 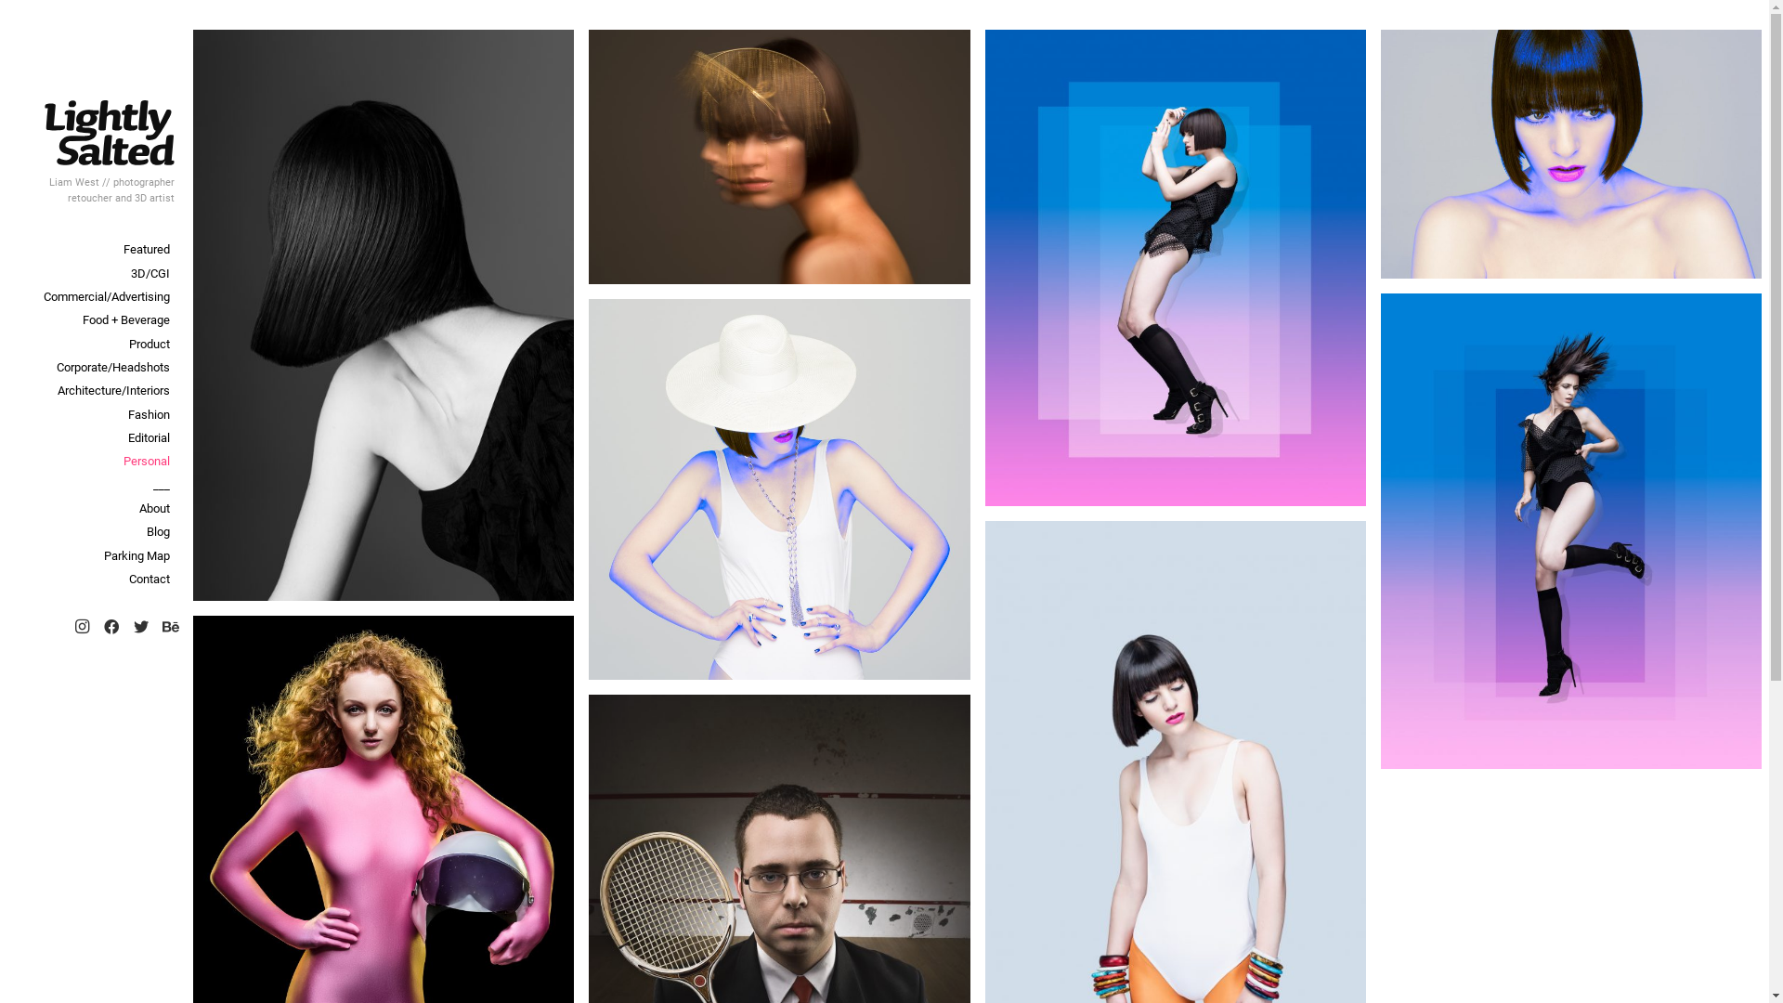 I want to click on Commercial/Advertising, so click(x=93, y=297).